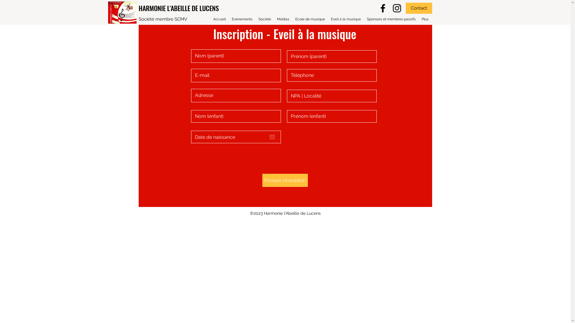 The height and width of the screenshot is (323, 575). Describe the element at coordinates (220, 19) in the screenshot. I see `Accueil` at that location.